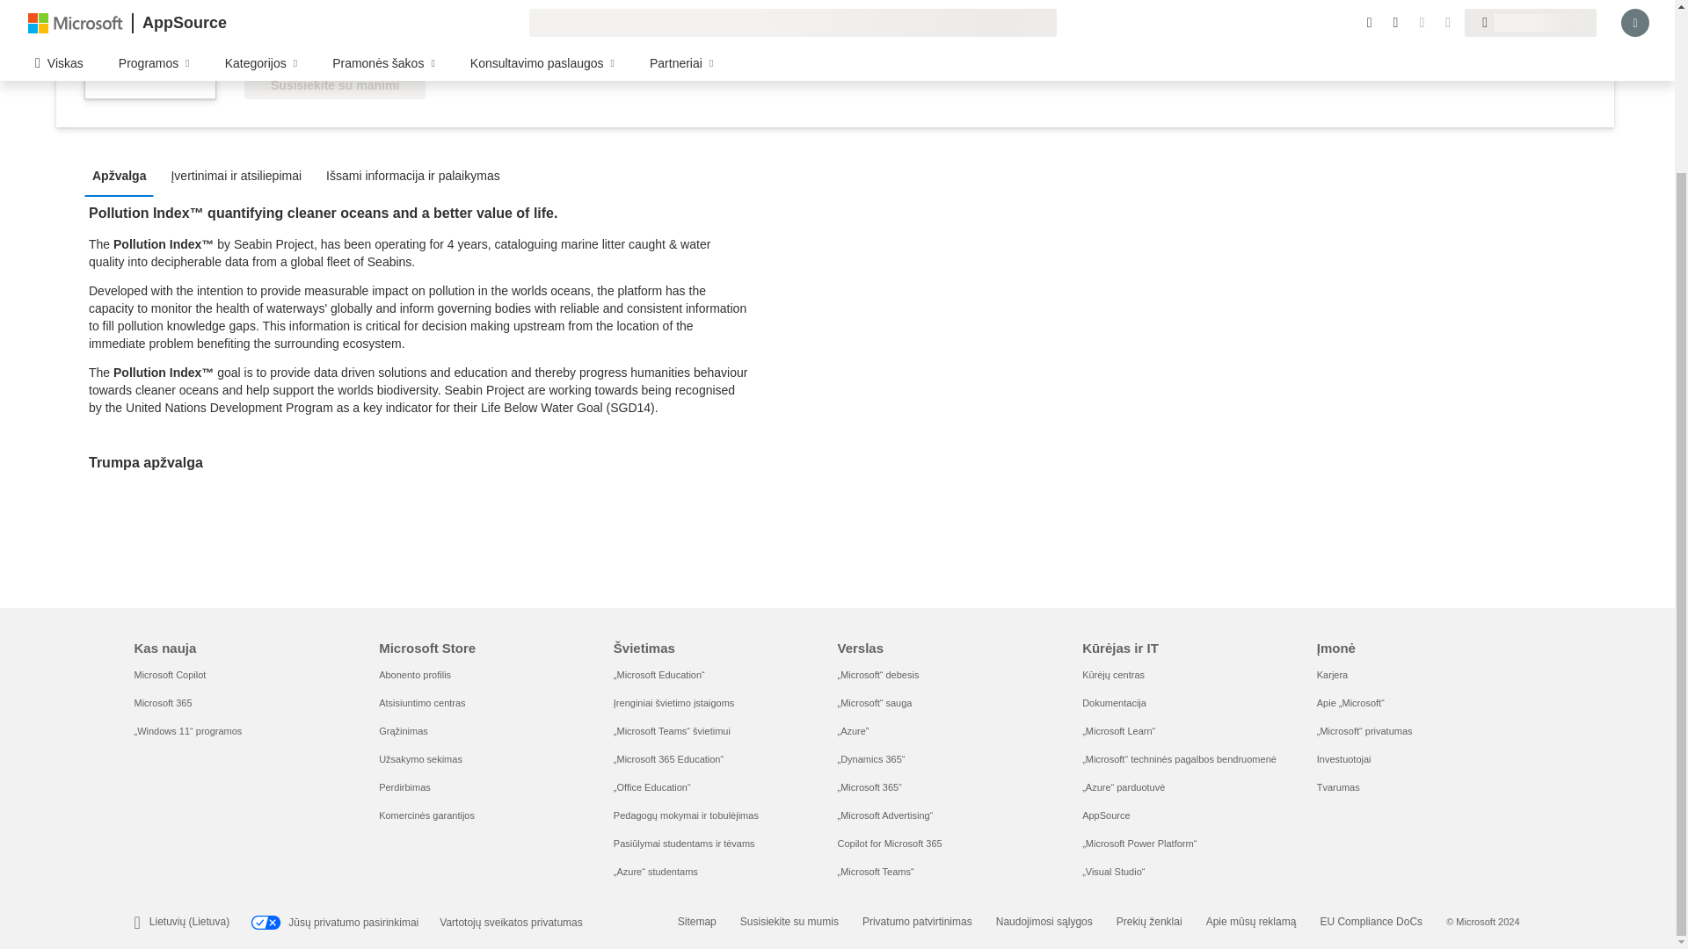  Describe the element at coordinates (334, 85) in the screenshot. I see `Susisiekite su manimi` at that location.